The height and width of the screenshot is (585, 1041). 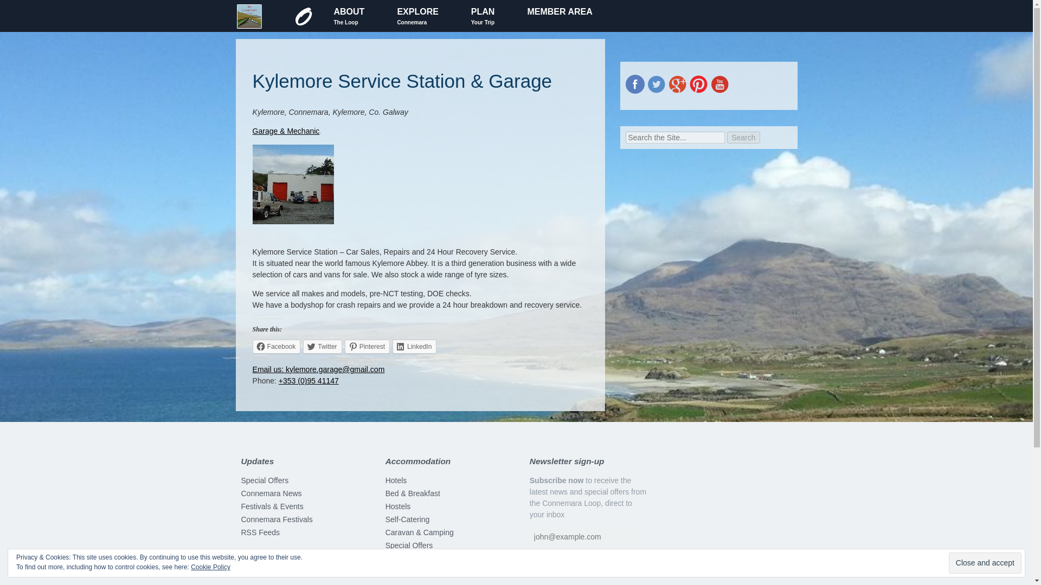 I want to click on PLAN, so click(x=483, y=16).